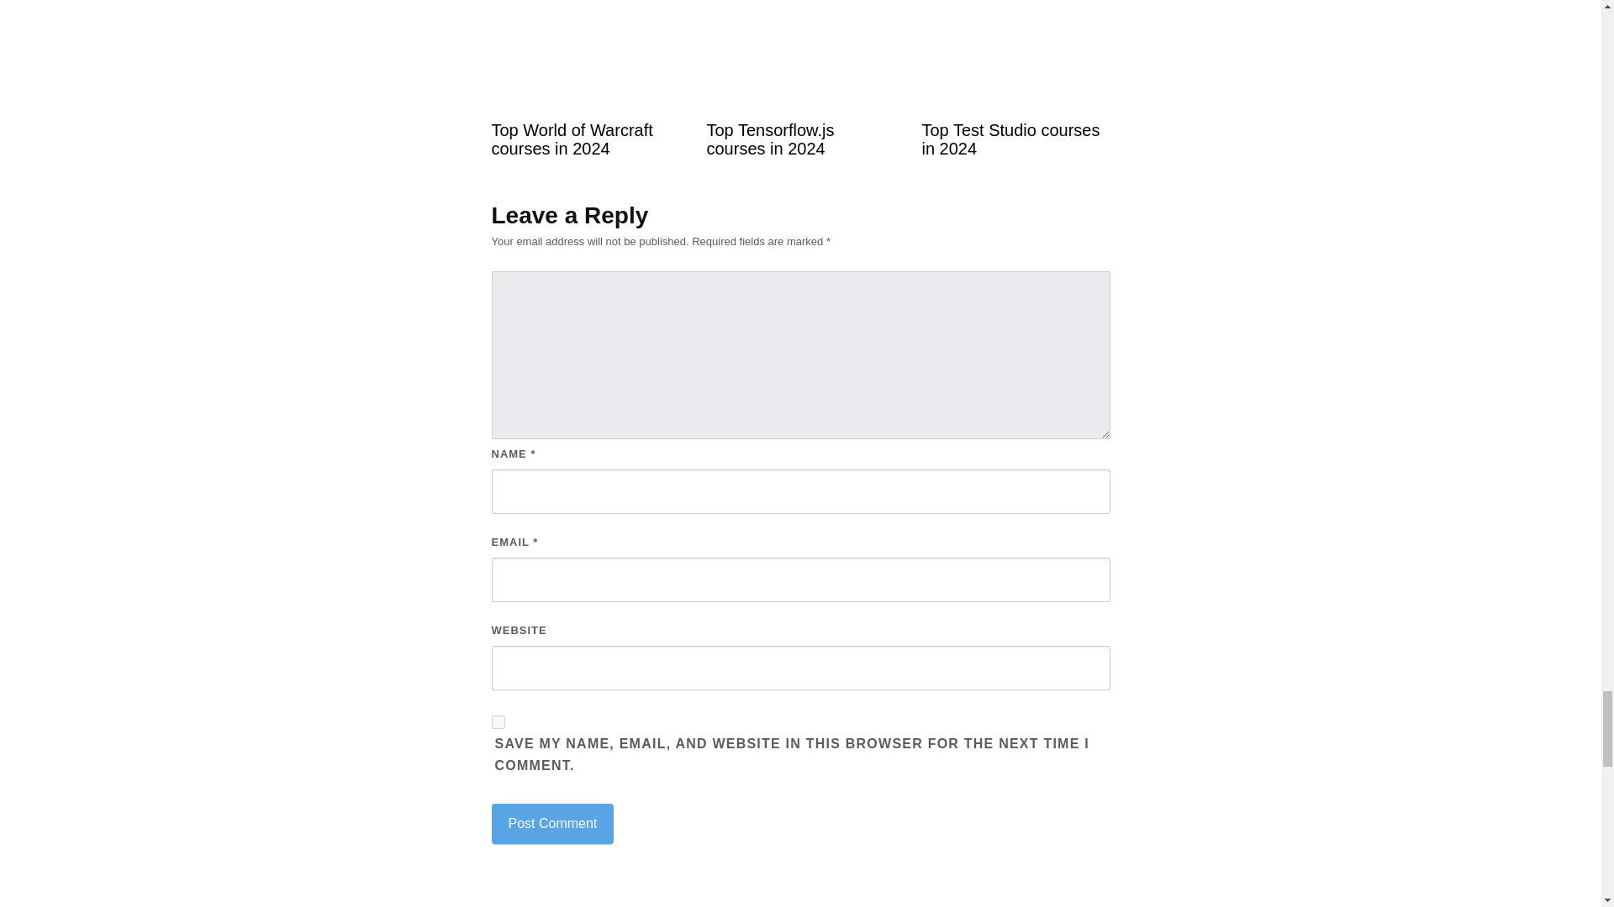  I want to click on Post Comment, so click(551, 823).